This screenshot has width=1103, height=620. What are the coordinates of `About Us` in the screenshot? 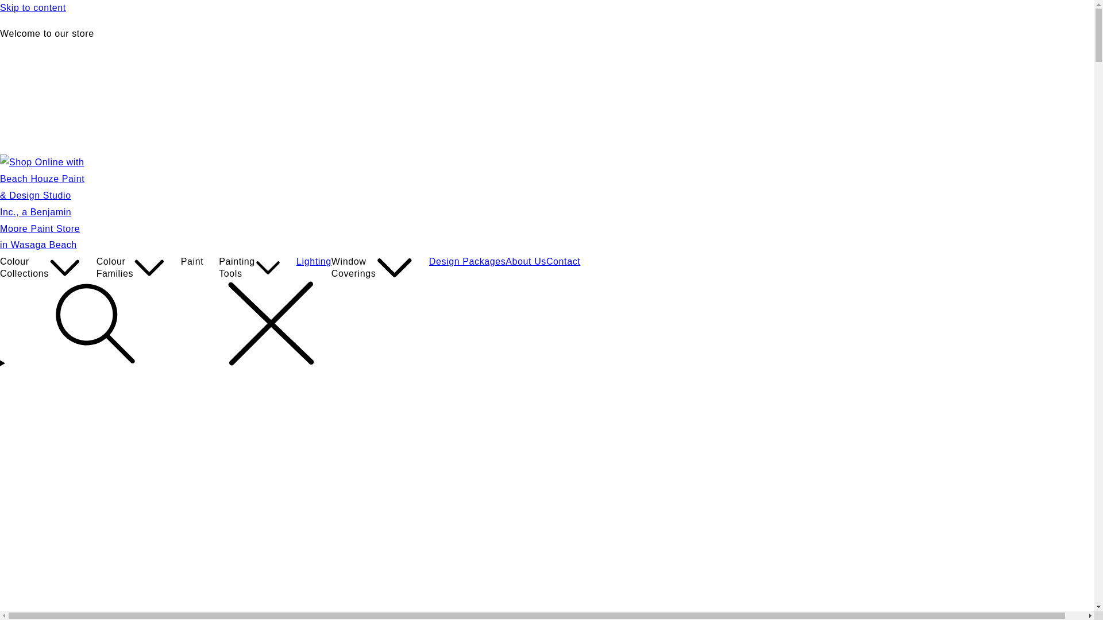 It's located at (526, 262).